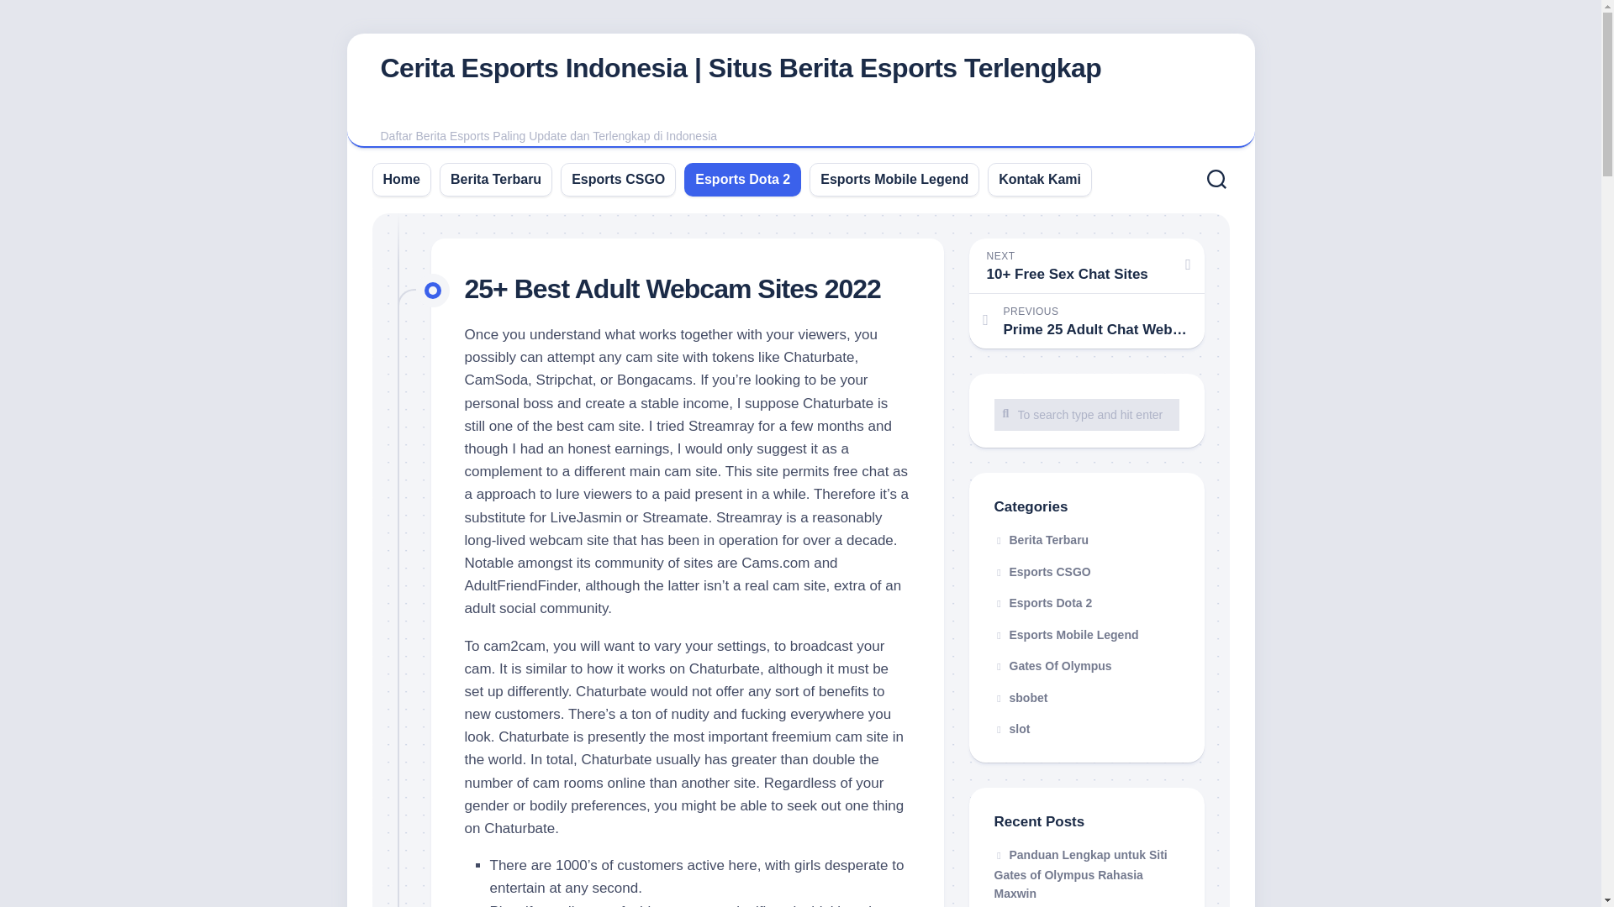  What do you see at coordinates (1086, 413) in the screenshot?
I see `To search type and hit enter` at bounding box center [1086, 413].